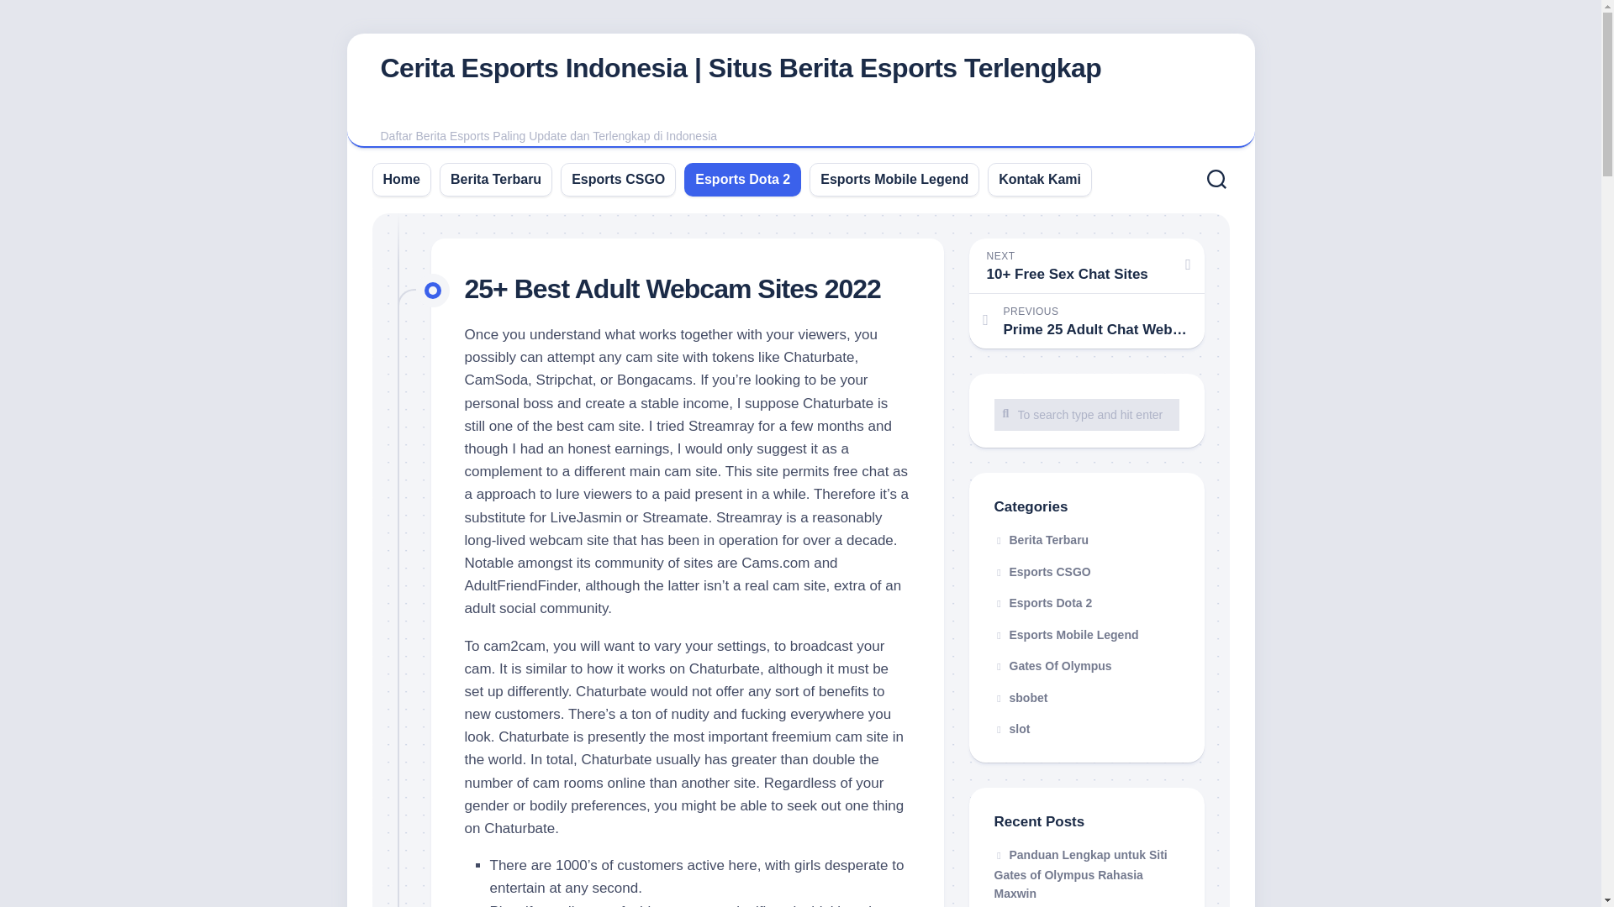  What do you see at coordinates (1086, 413) in the screenshot?
I see `To search type and hit enter` at bounding box center [1086, 413].